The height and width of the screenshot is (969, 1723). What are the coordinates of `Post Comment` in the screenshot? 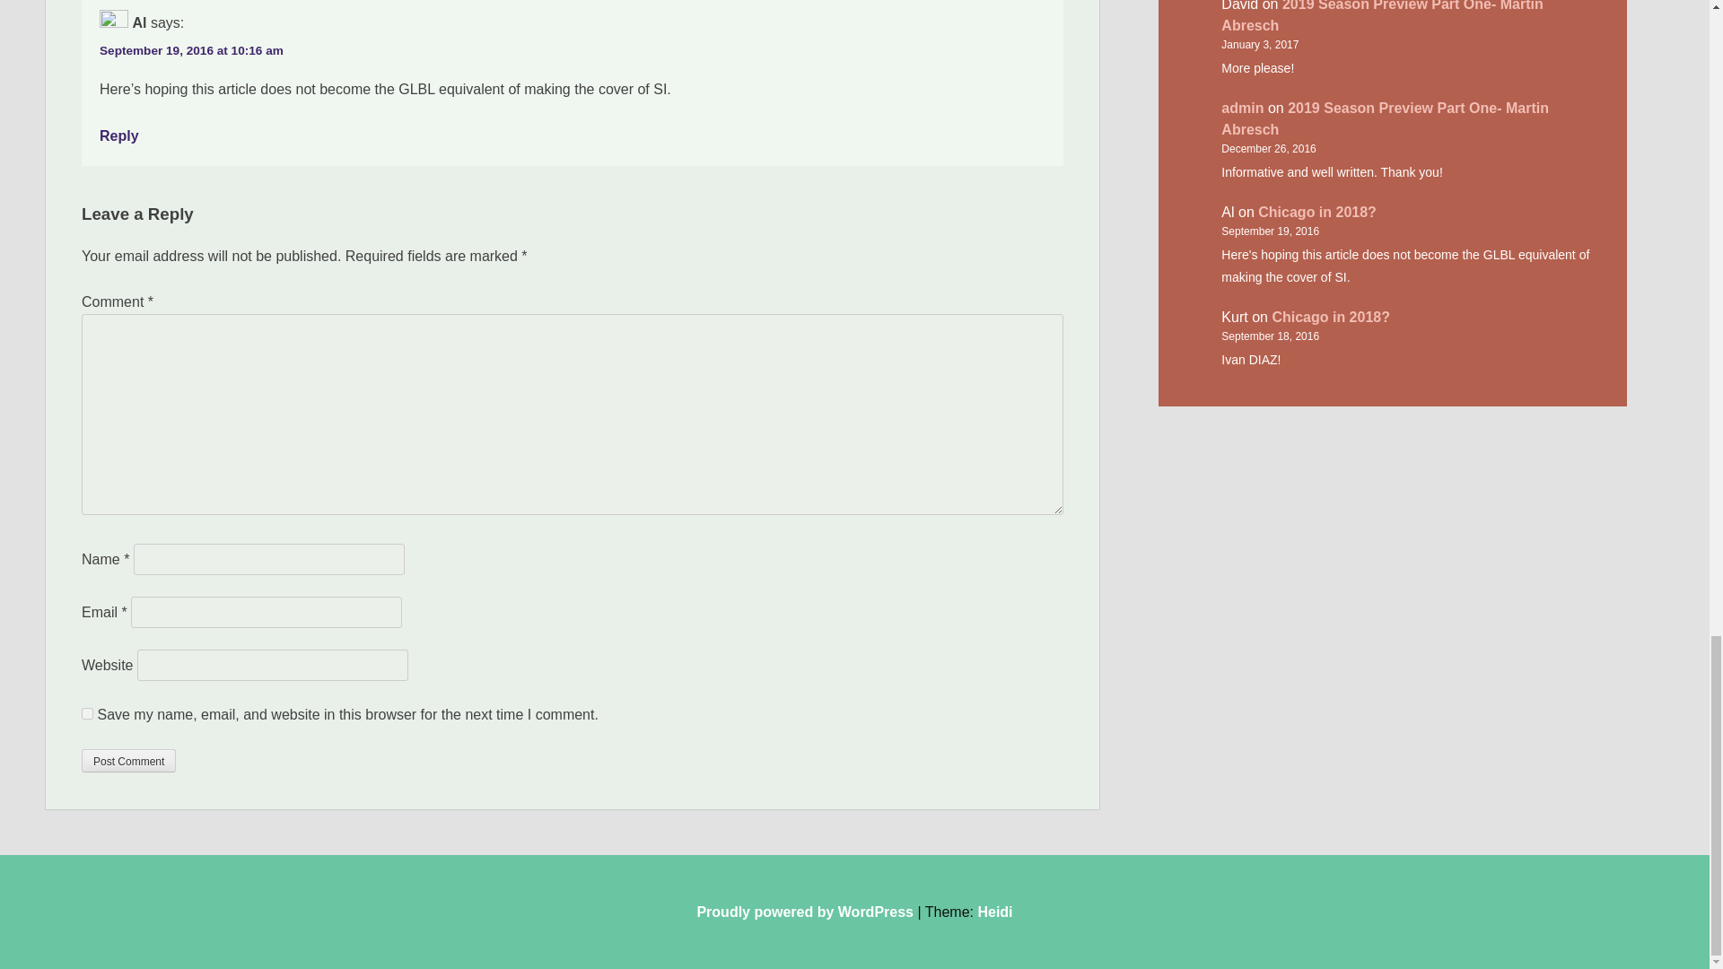 It's located at (127, 760).